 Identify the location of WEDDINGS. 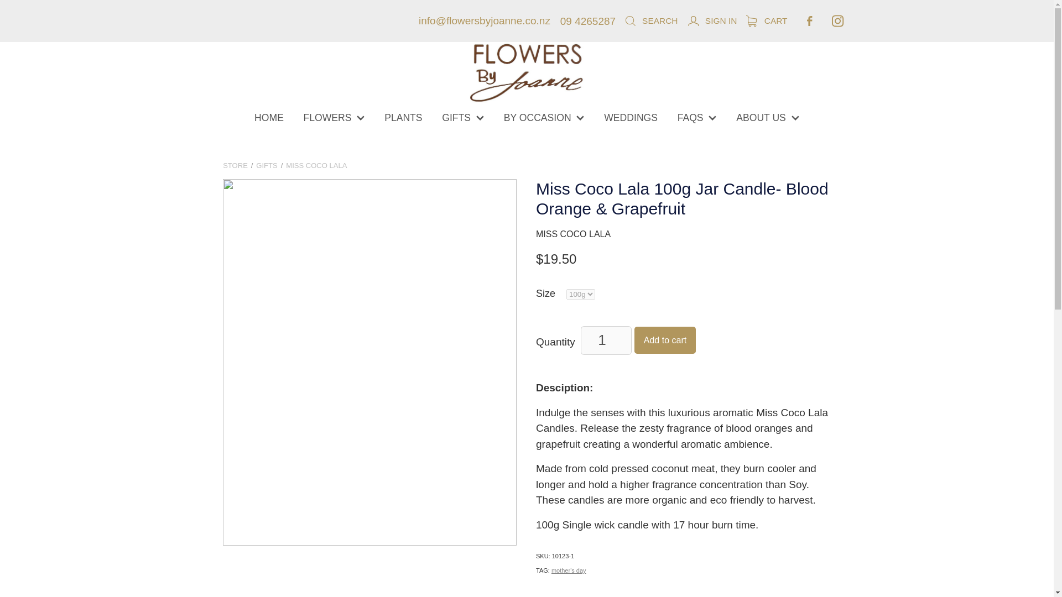
(630, 117).